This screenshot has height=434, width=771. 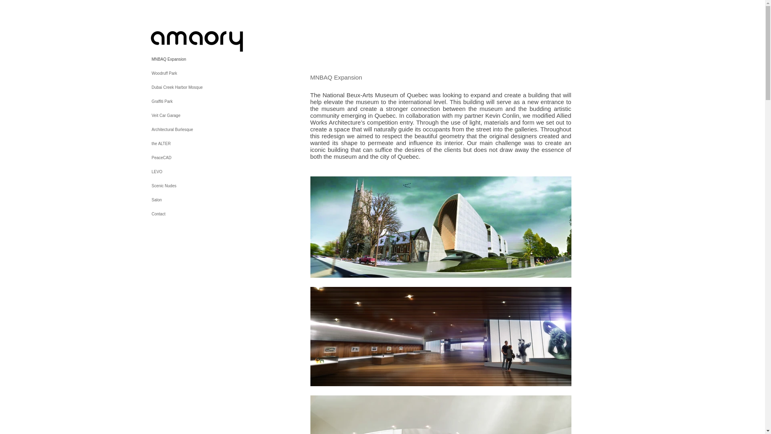 I want to click on Contact, so click(x=206, y=214).